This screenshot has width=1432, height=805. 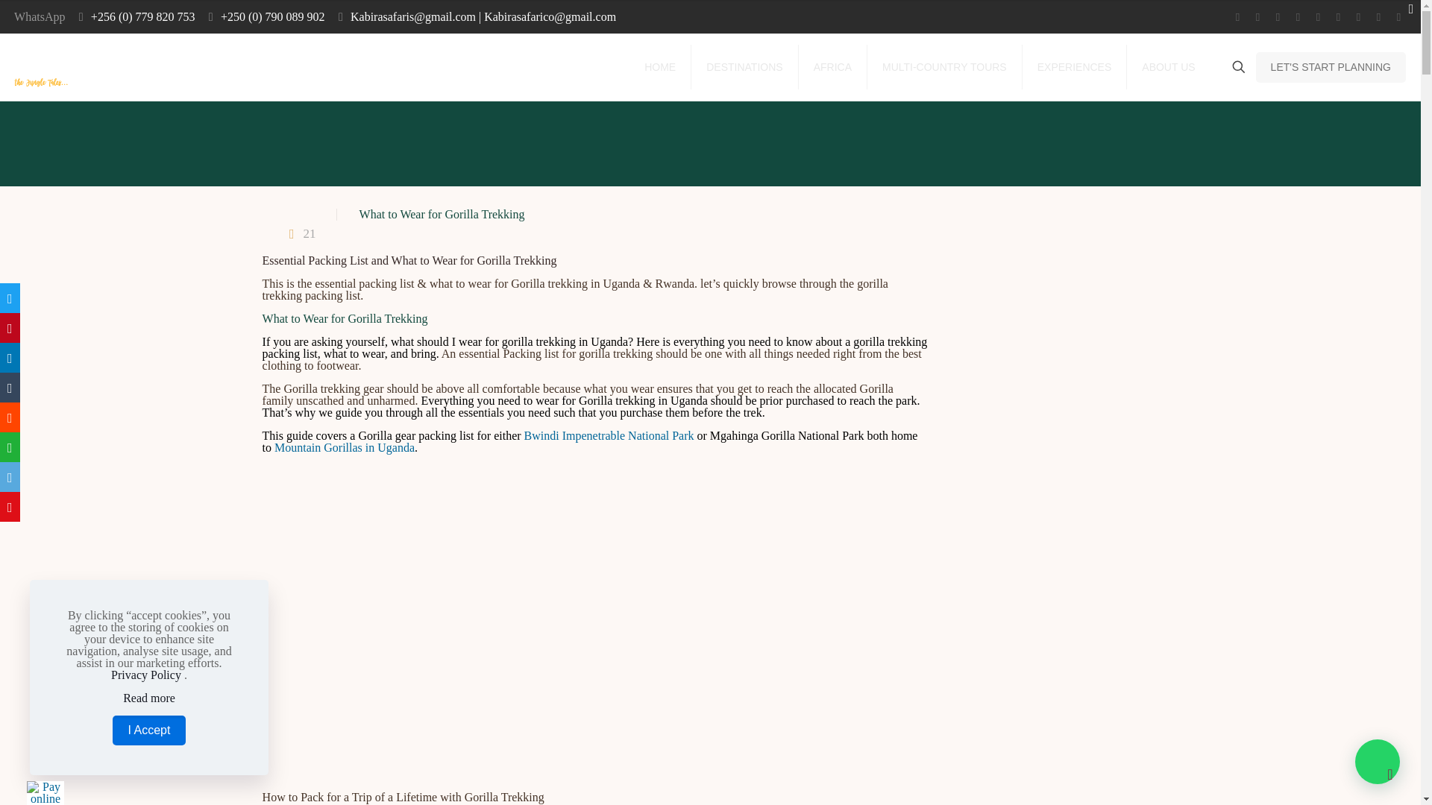 I want to click on LinkedIn, so click(x=1317, y=17).